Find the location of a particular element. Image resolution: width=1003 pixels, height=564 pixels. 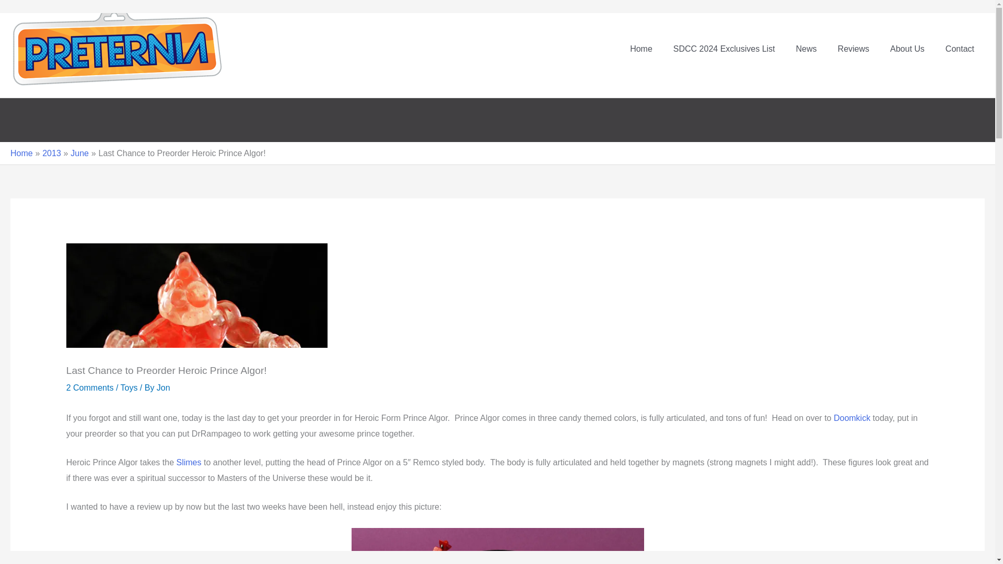

About Us is located at coordinates (907, 49).